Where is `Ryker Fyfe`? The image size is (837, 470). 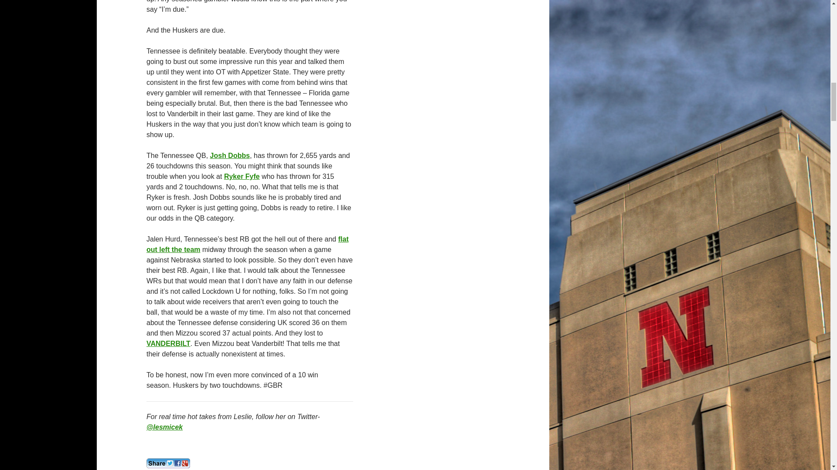
Ryker Fyfe is located at coordinates (242, 176).